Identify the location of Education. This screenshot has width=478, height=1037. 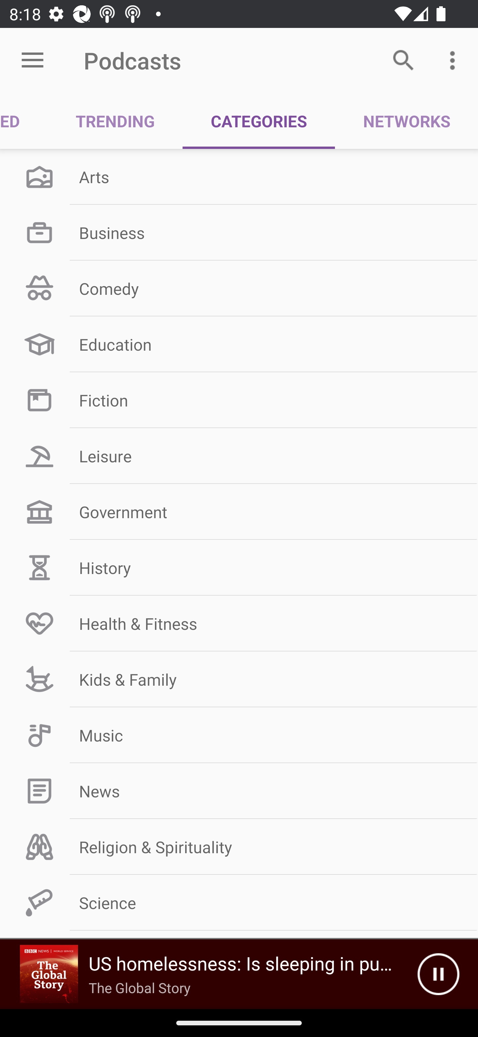
(239, 344).